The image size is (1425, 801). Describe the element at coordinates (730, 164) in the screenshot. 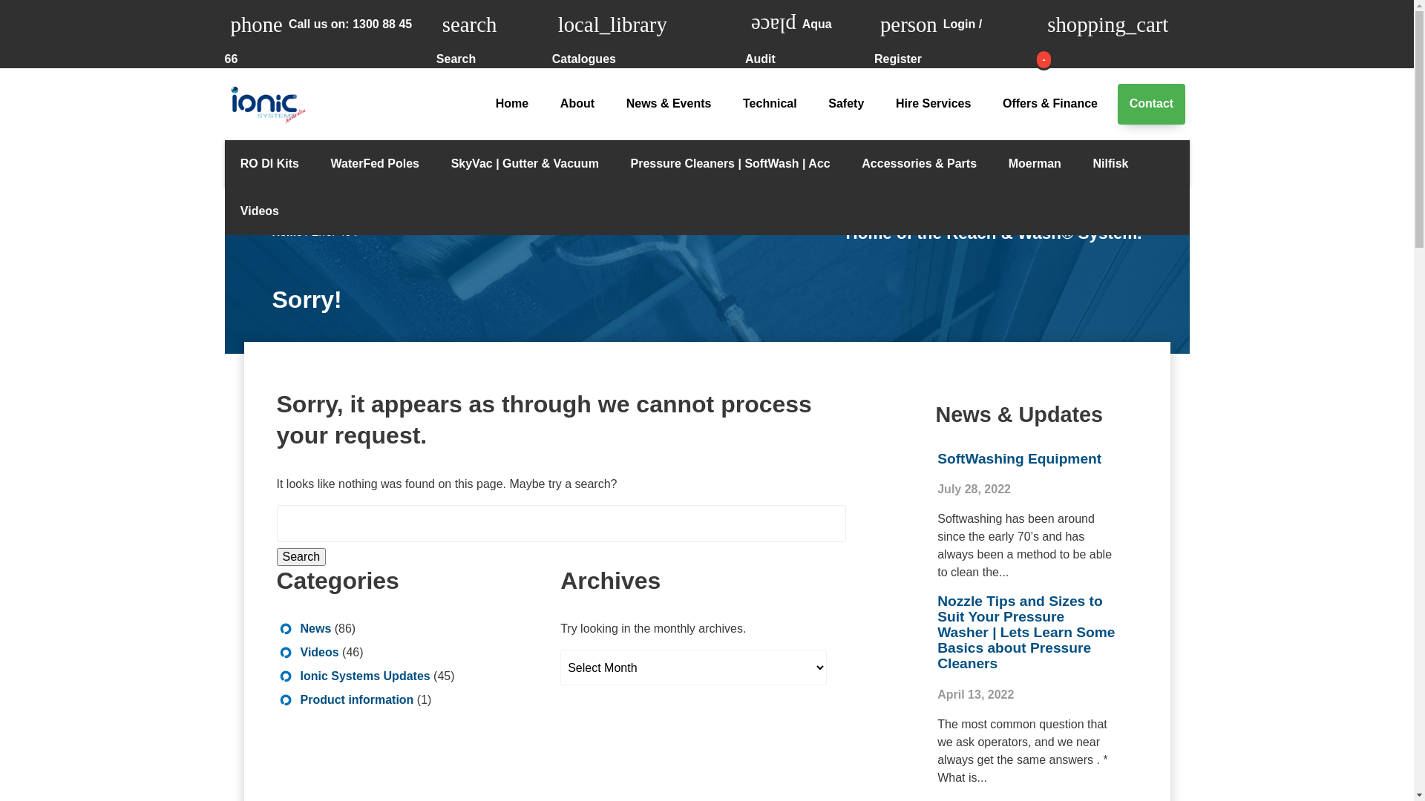

I see `Pressure Cleaners | SoftWash | Acc` at that location.